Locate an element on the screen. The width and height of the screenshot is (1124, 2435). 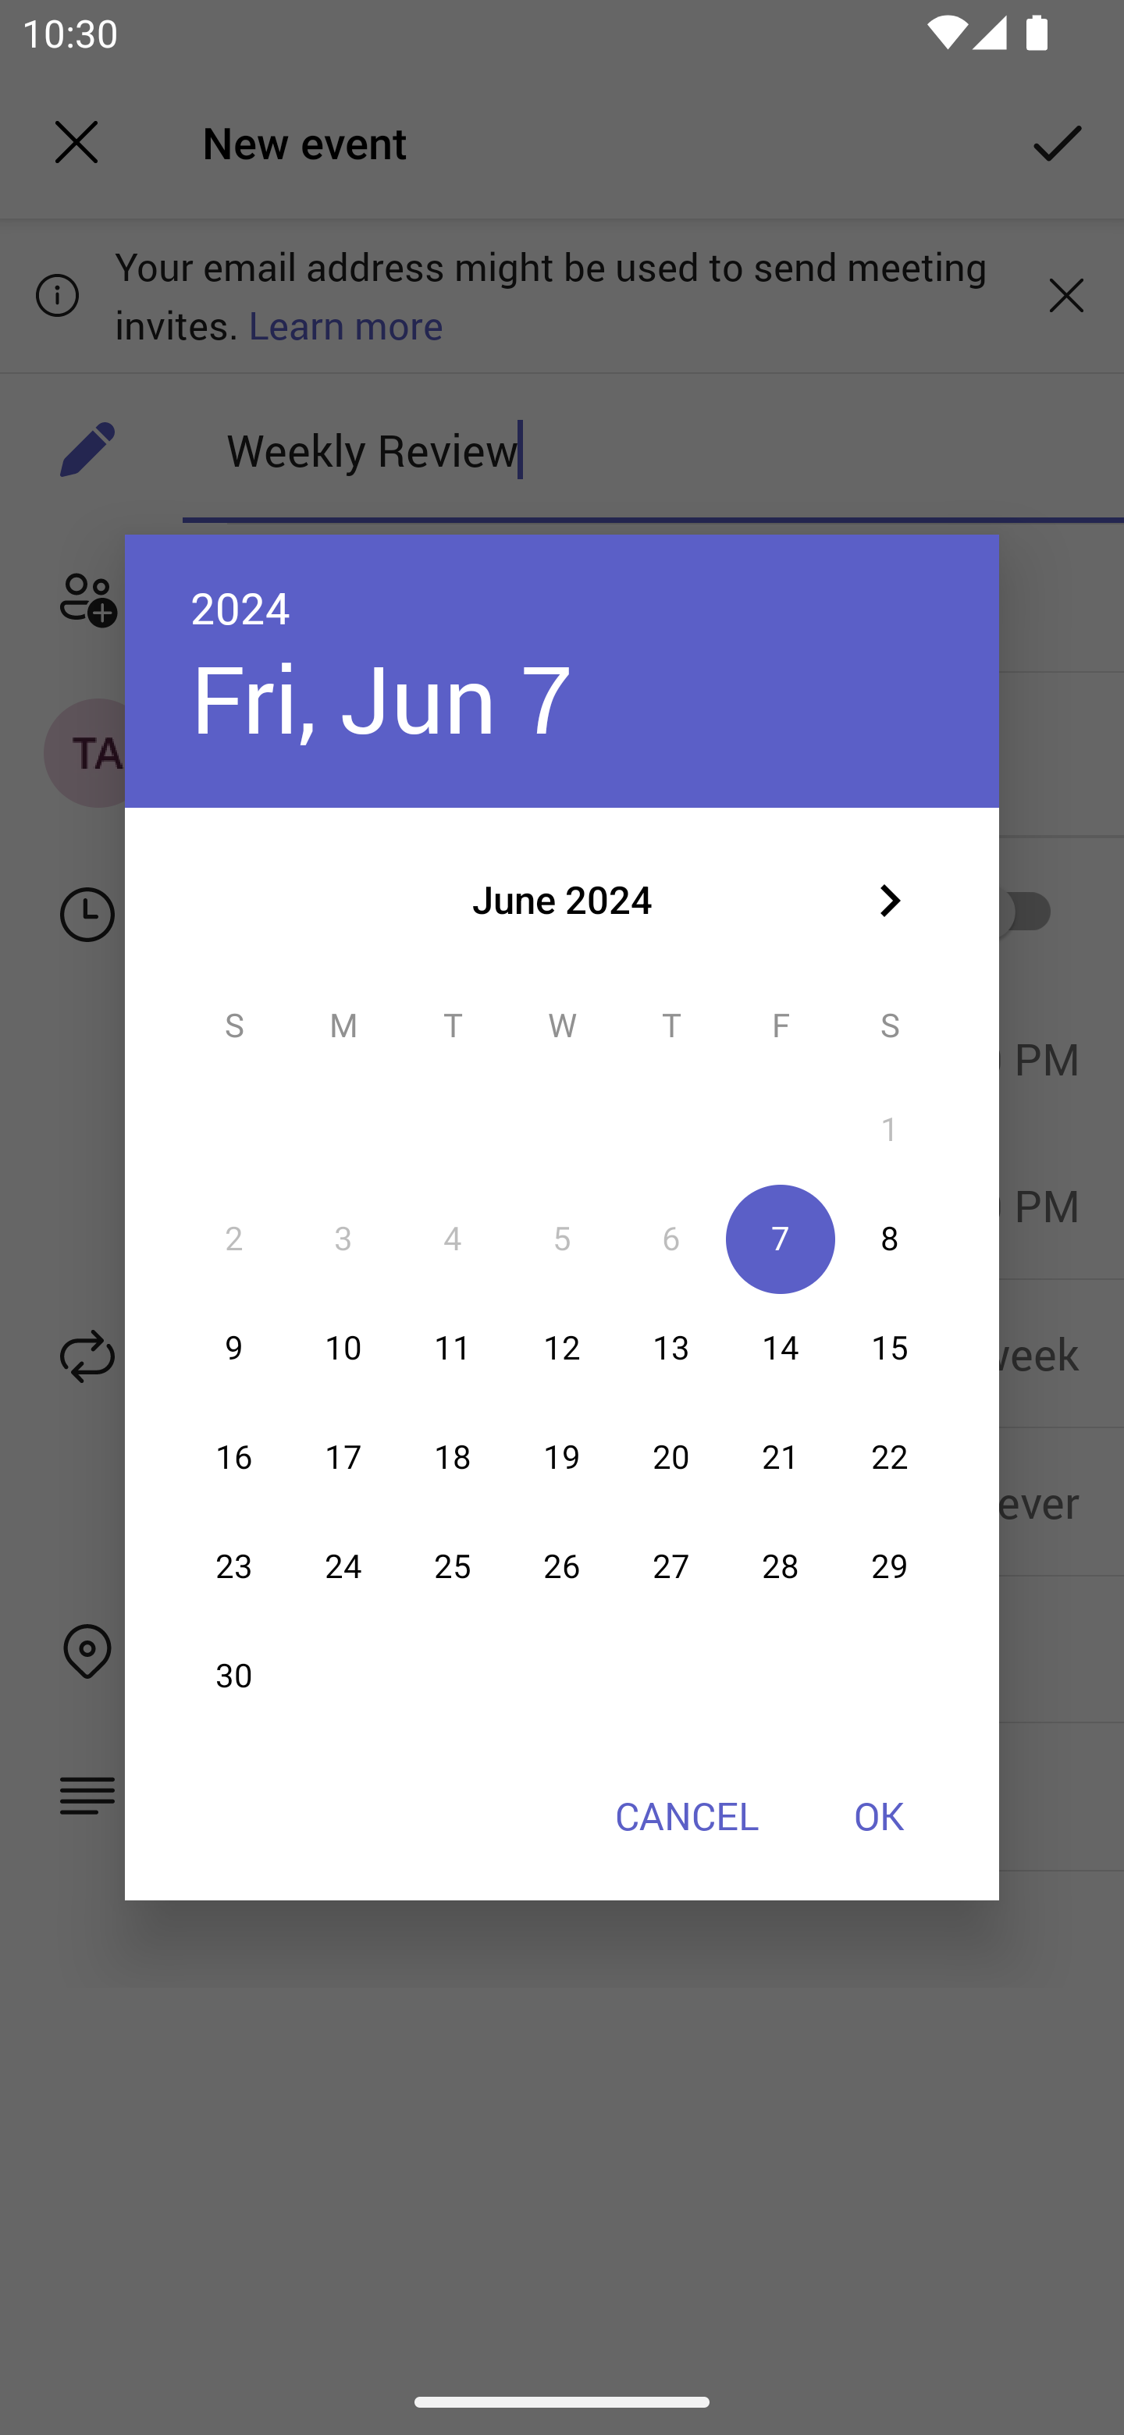
30 30 June 2024 is located at coordinates (234, 1676).